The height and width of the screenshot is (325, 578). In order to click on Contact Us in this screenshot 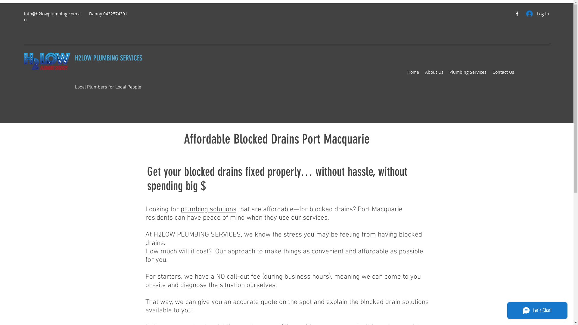, I will do `click(503, 72)`.